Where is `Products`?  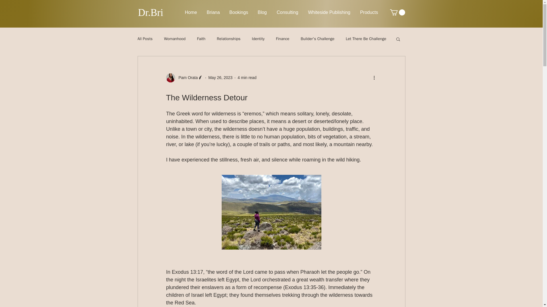
Products is located at coordinates (369, 13).